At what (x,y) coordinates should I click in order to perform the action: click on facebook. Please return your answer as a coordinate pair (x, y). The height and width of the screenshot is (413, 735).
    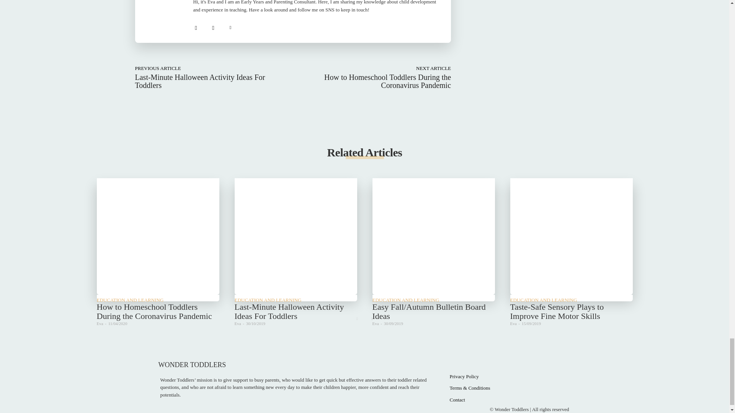
    Looking at the image, I should click on (195, 26).